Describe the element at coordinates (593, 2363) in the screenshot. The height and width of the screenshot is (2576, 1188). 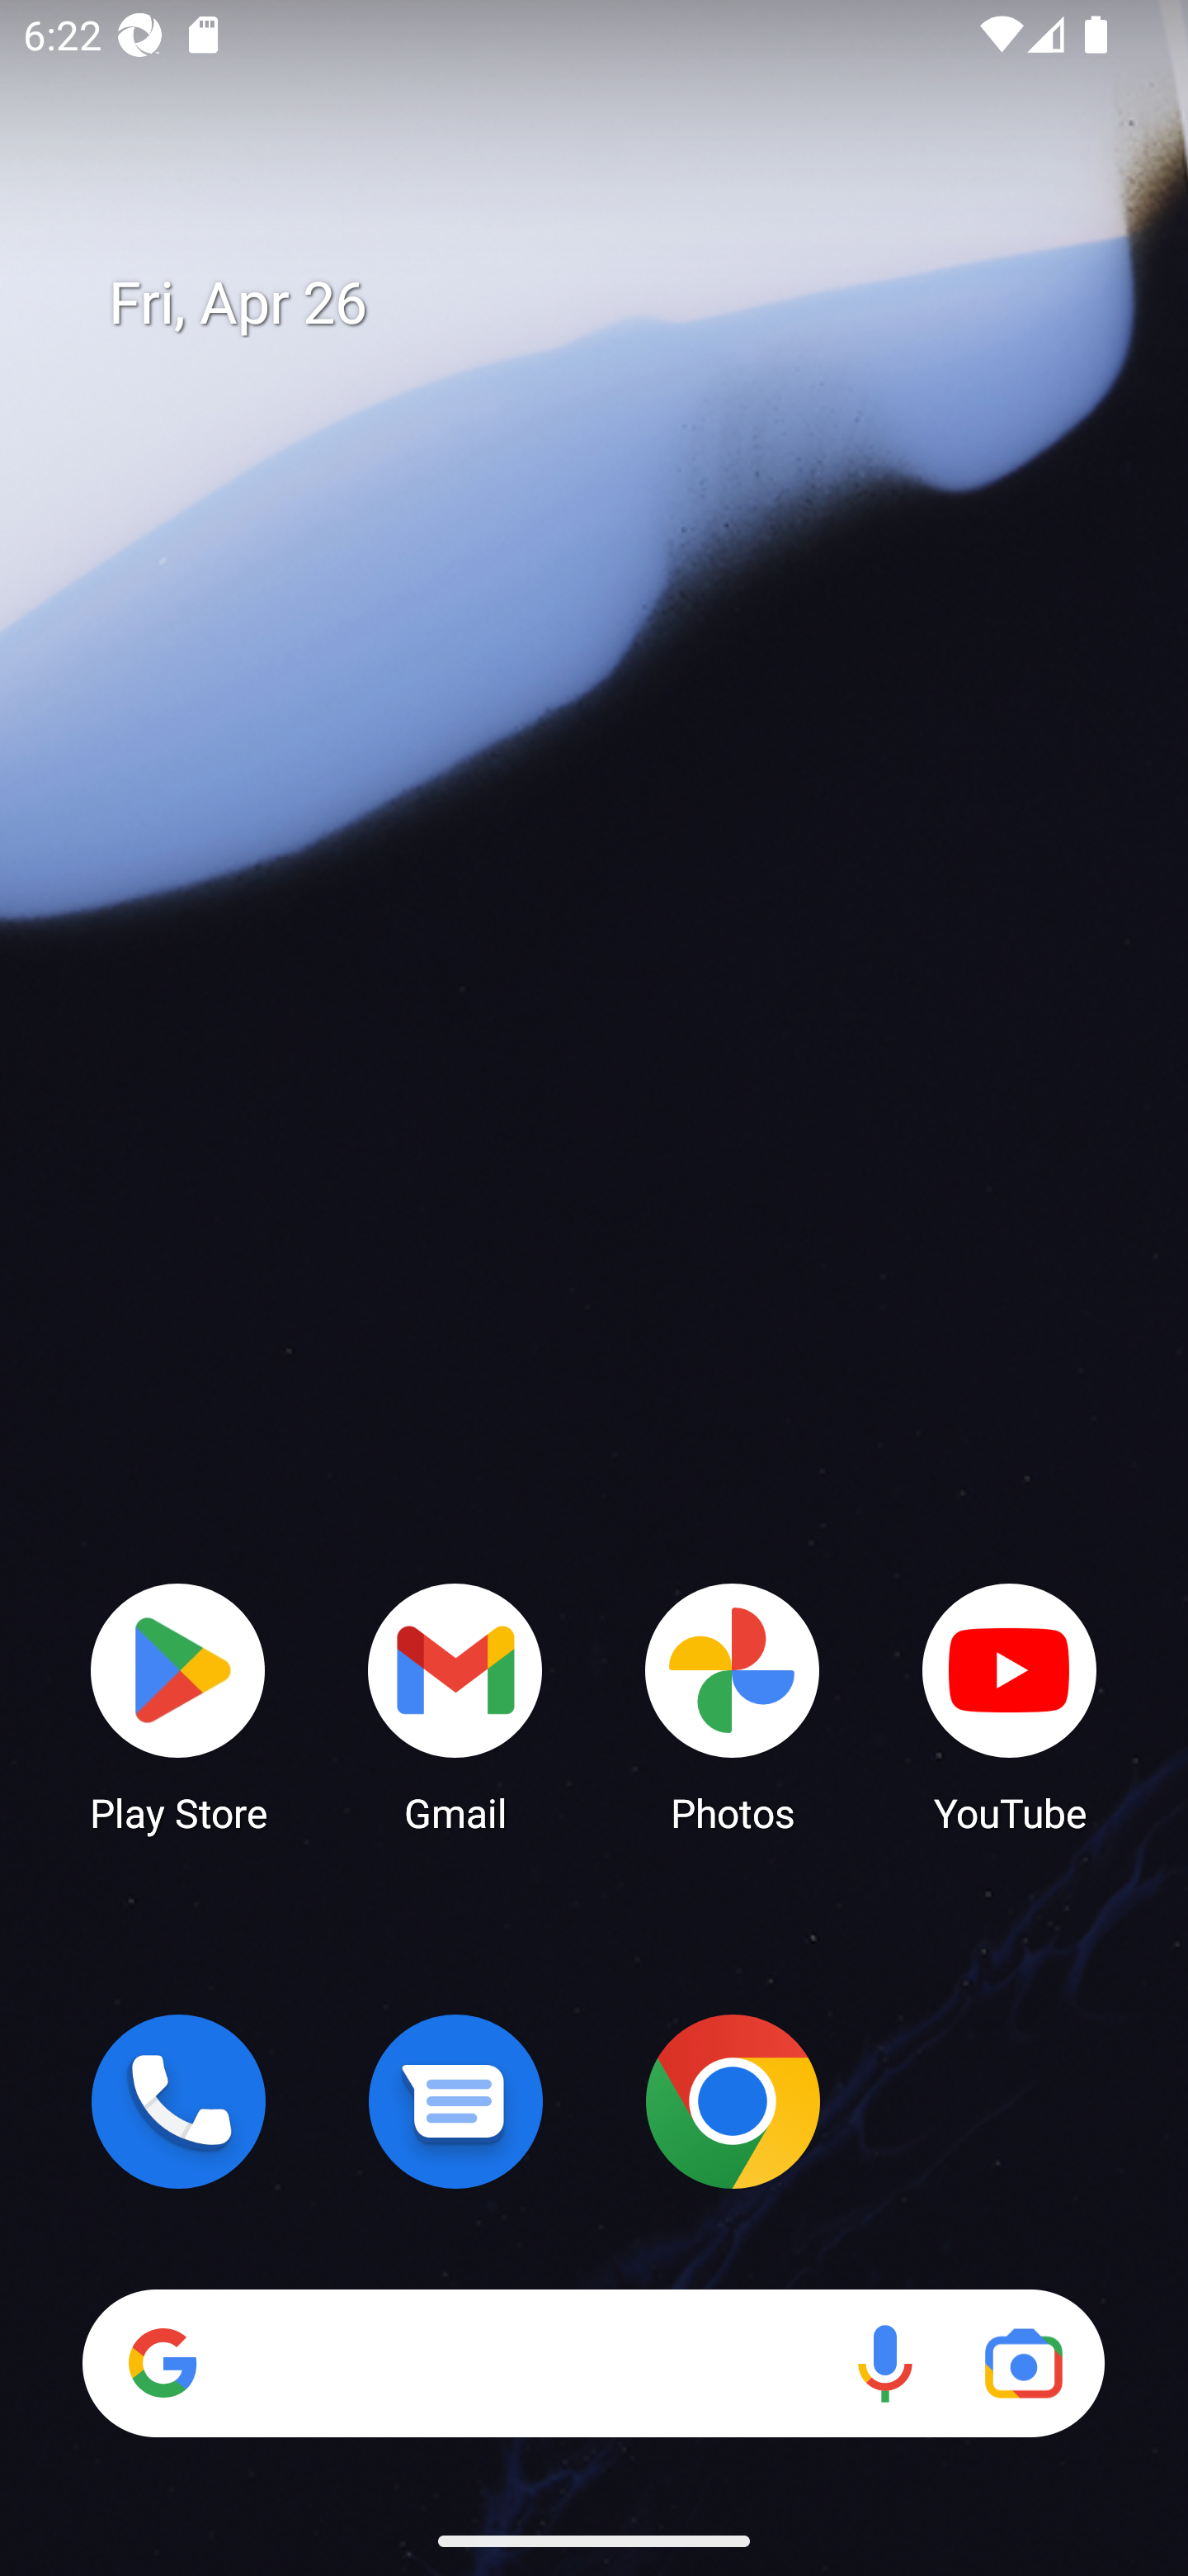
I see `Search Voice search Google Lens` at that location.